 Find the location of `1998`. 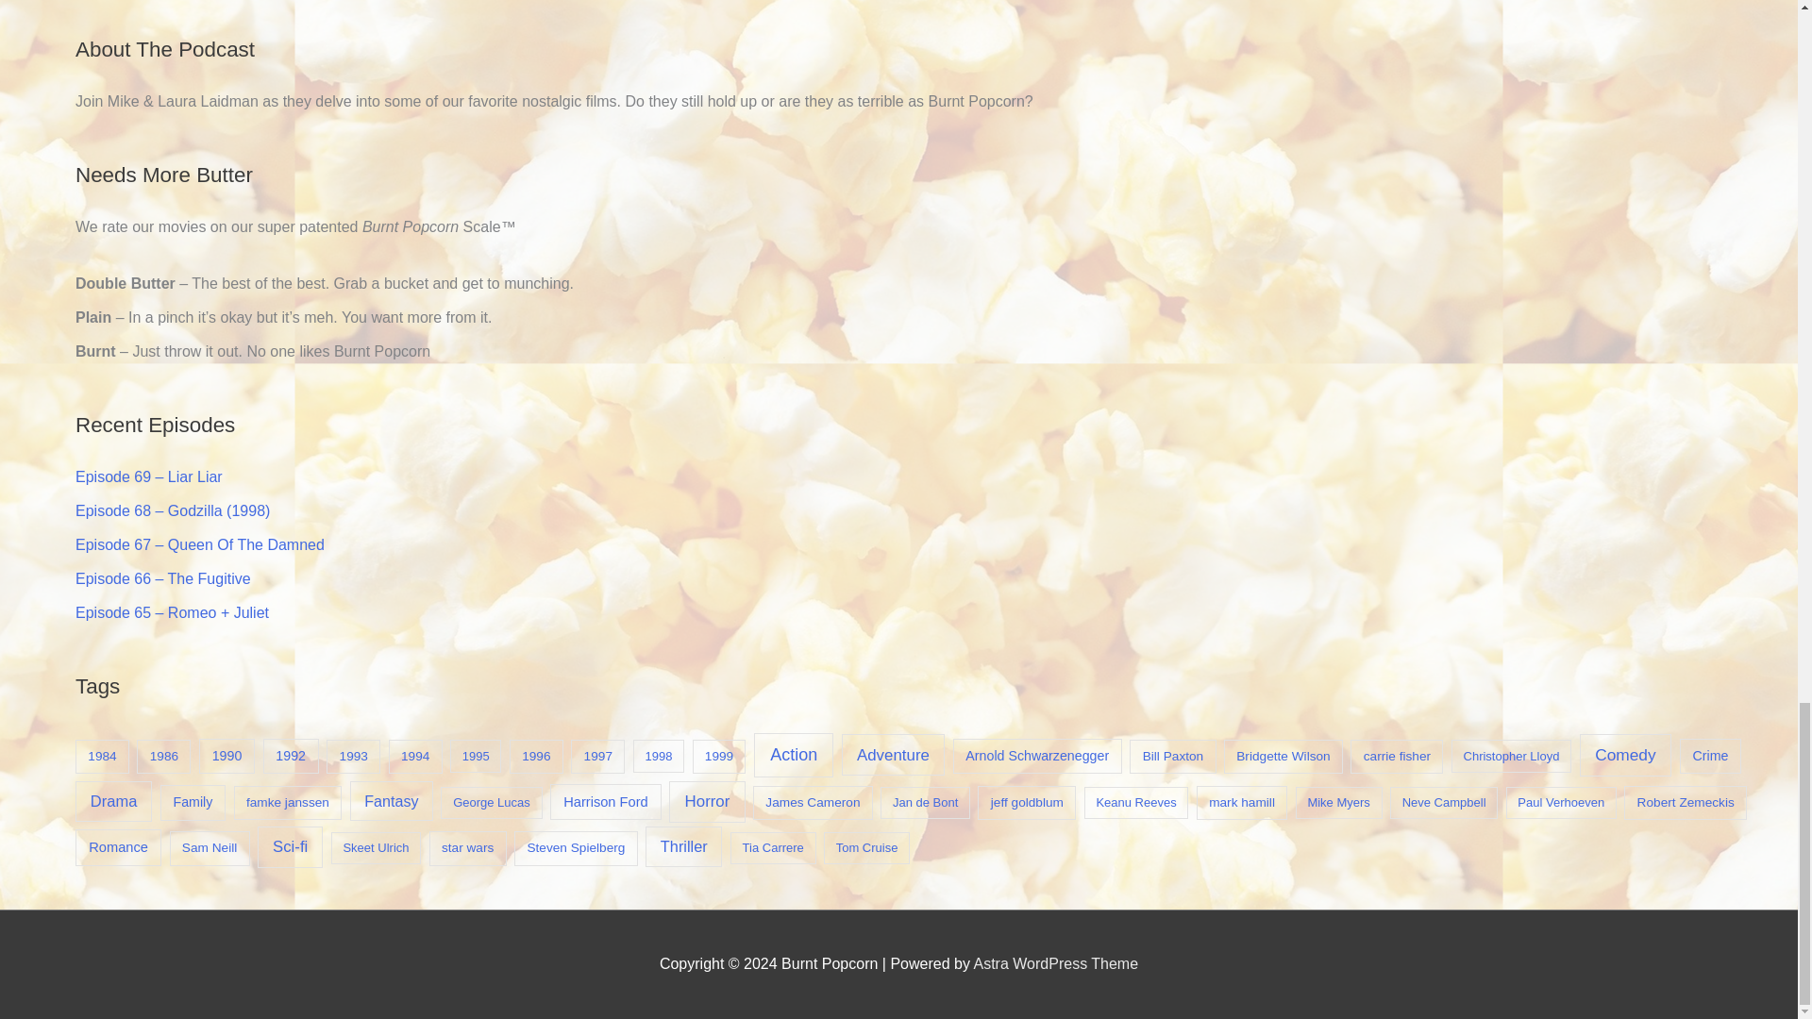

1998 is located at coordinates (659, 756).